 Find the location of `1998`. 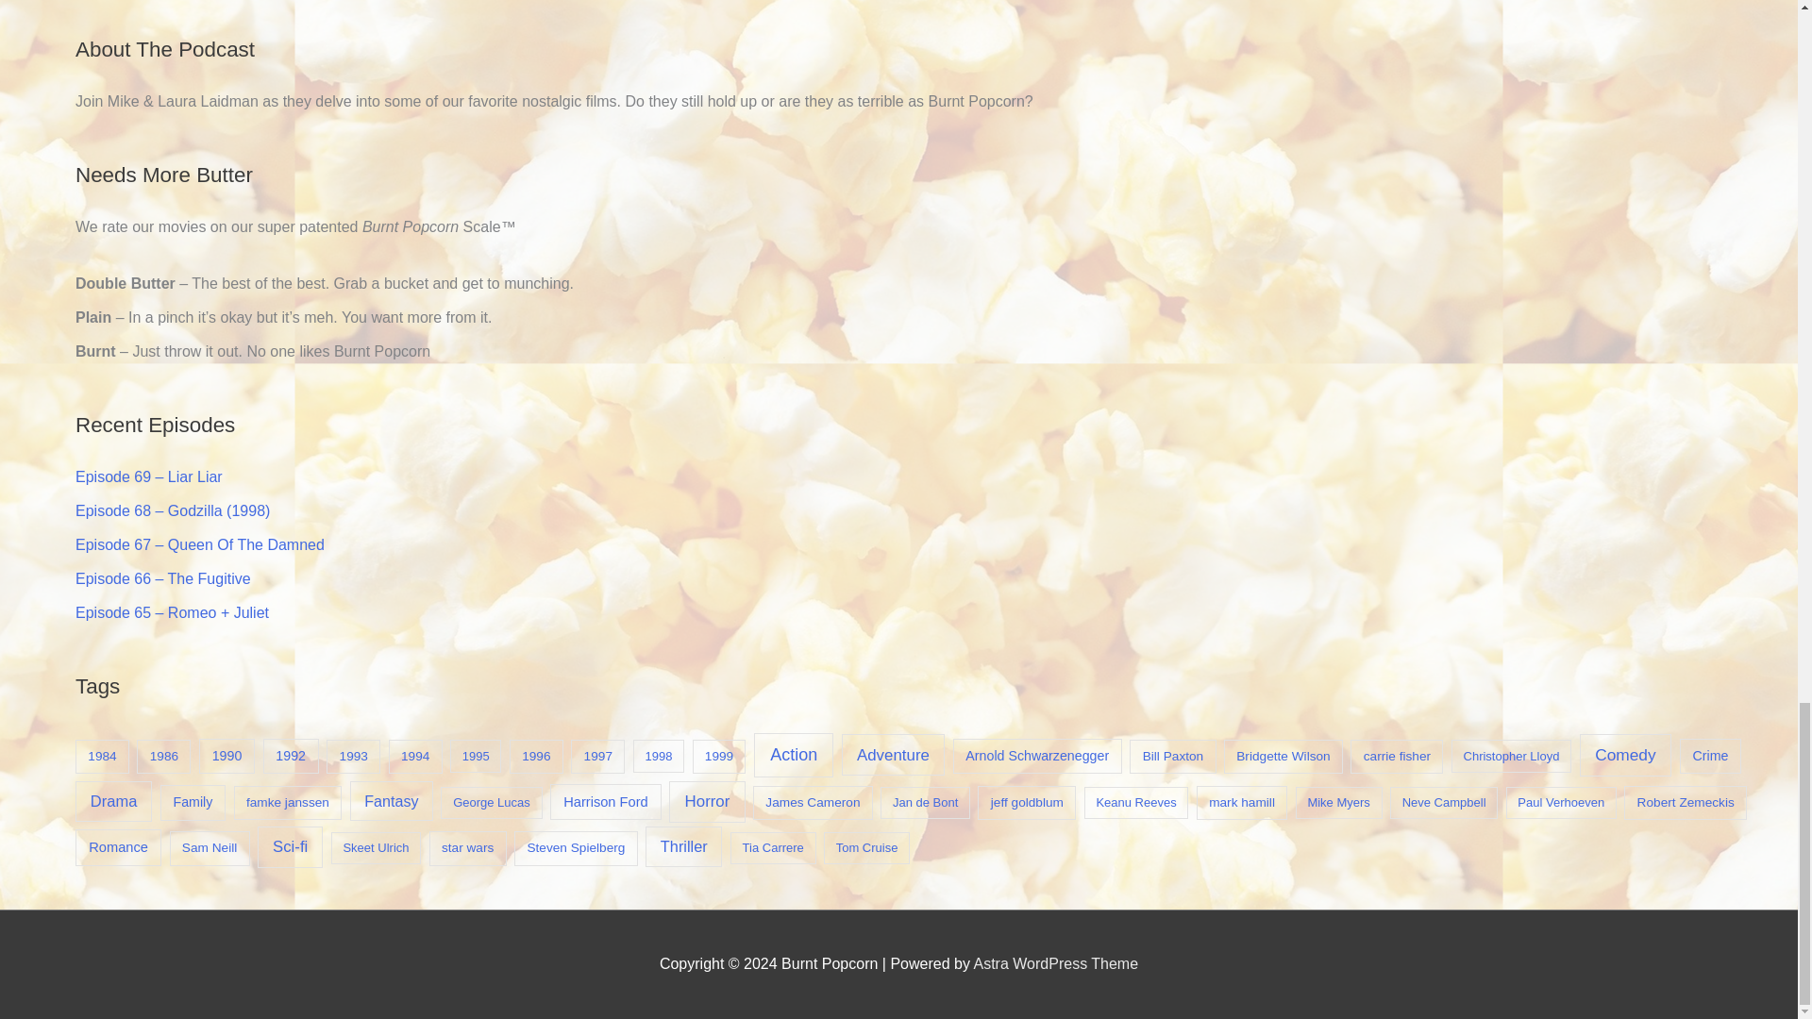

1998 is located at coordinates (659, 756).